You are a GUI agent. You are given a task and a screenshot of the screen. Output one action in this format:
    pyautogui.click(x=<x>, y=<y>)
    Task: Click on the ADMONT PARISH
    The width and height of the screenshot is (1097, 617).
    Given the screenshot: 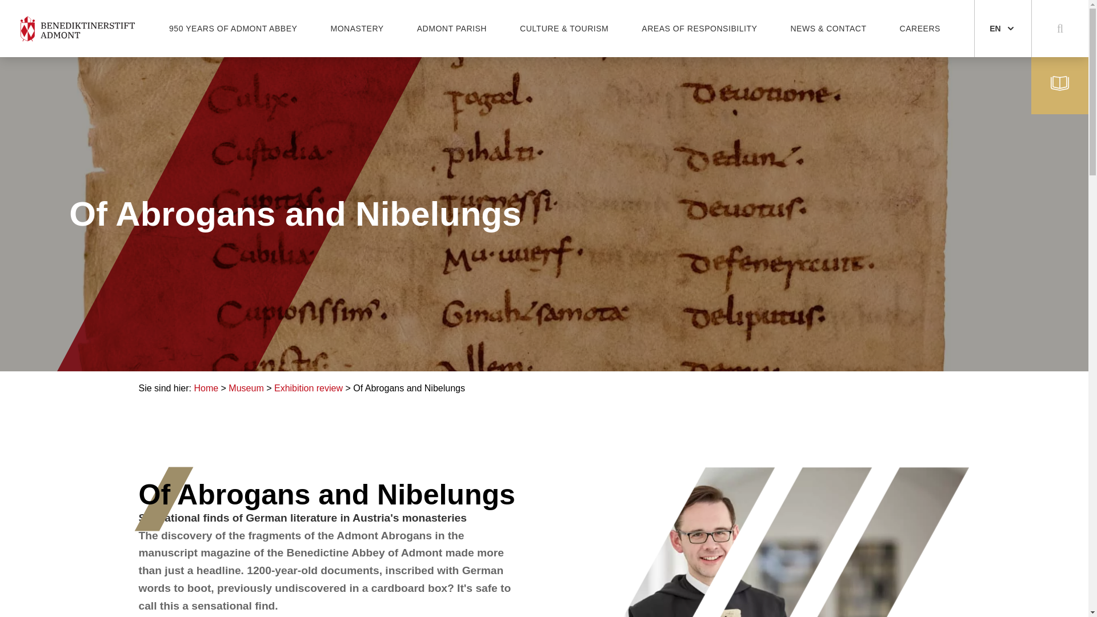 What is the action you would take?
    pyautogui.click(x=451, y=29)
    